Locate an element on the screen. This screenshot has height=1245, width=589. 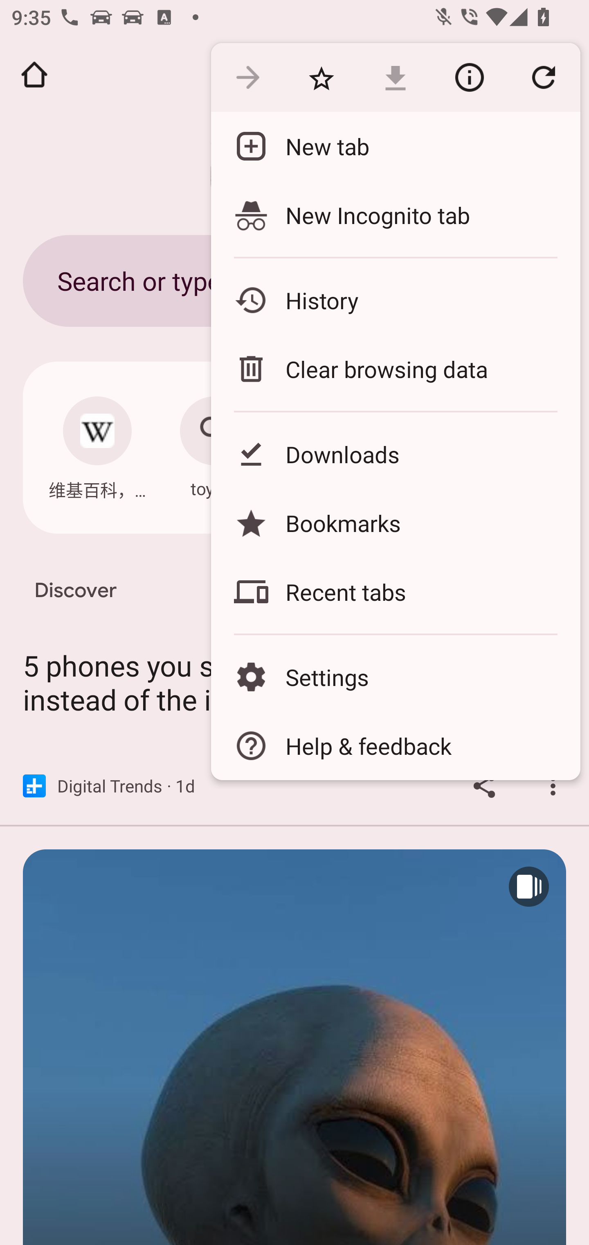
New Incognito tab is located at coordinates (395, 215).